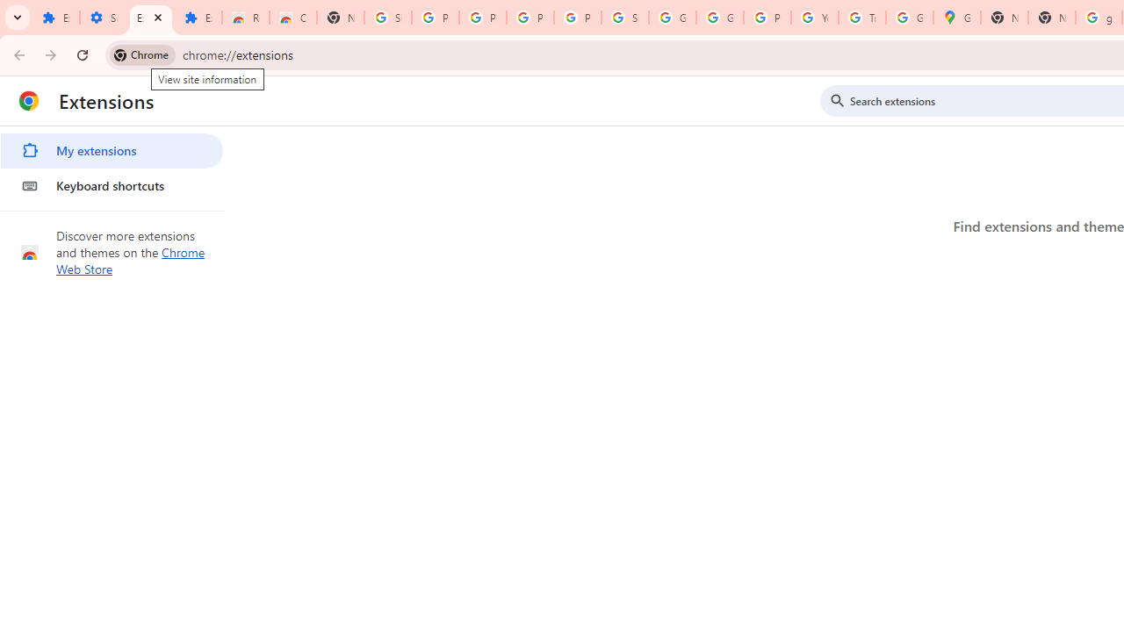 The image size is (1124, 632). Describe the element at coordinates (341, 18) in the screenshot. I see `New Tab` at that location.